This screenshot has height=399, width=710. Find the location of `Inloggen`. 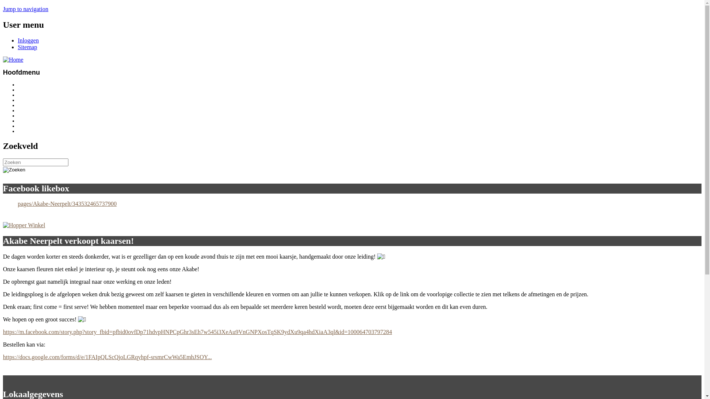

Inloggen is located at coordinates (28, 41).